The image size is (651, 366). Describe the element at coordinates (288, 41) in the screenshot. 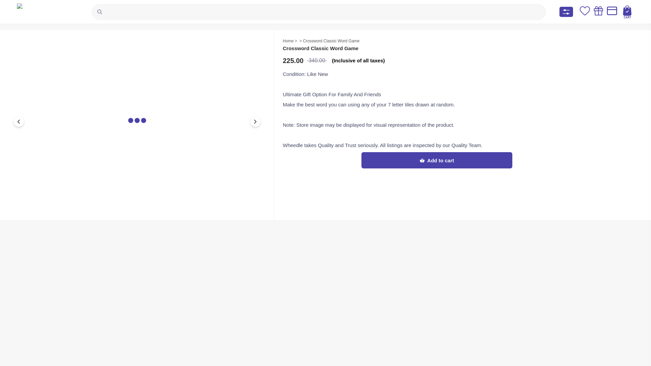

I see `Home` at that location.